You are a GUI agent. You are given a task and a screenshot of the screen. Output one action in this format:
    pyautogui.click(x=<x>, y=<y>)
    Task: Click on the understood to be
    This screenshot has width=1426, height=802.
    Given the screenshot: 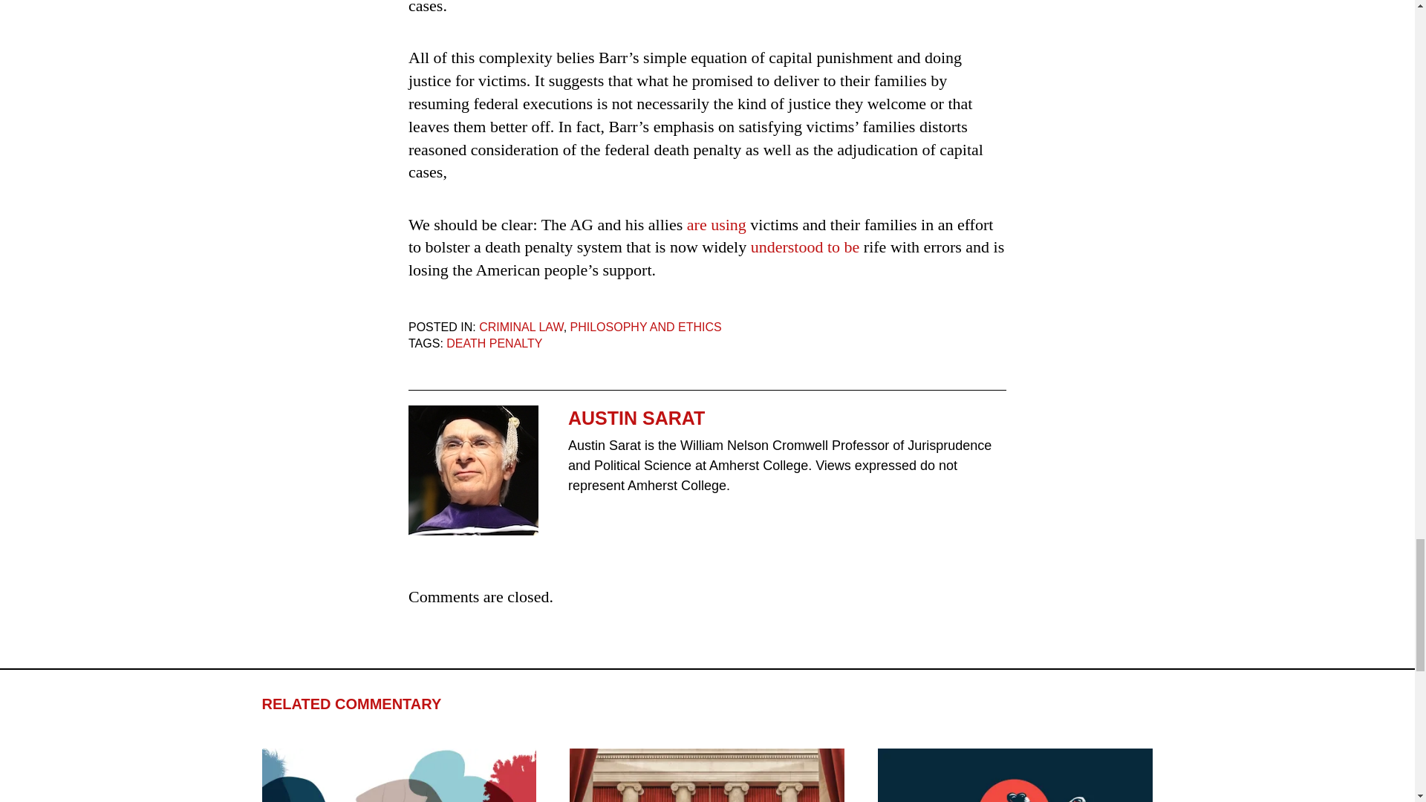 What is the action you would take?
    pyautogui.click(x=805, y=247)
    